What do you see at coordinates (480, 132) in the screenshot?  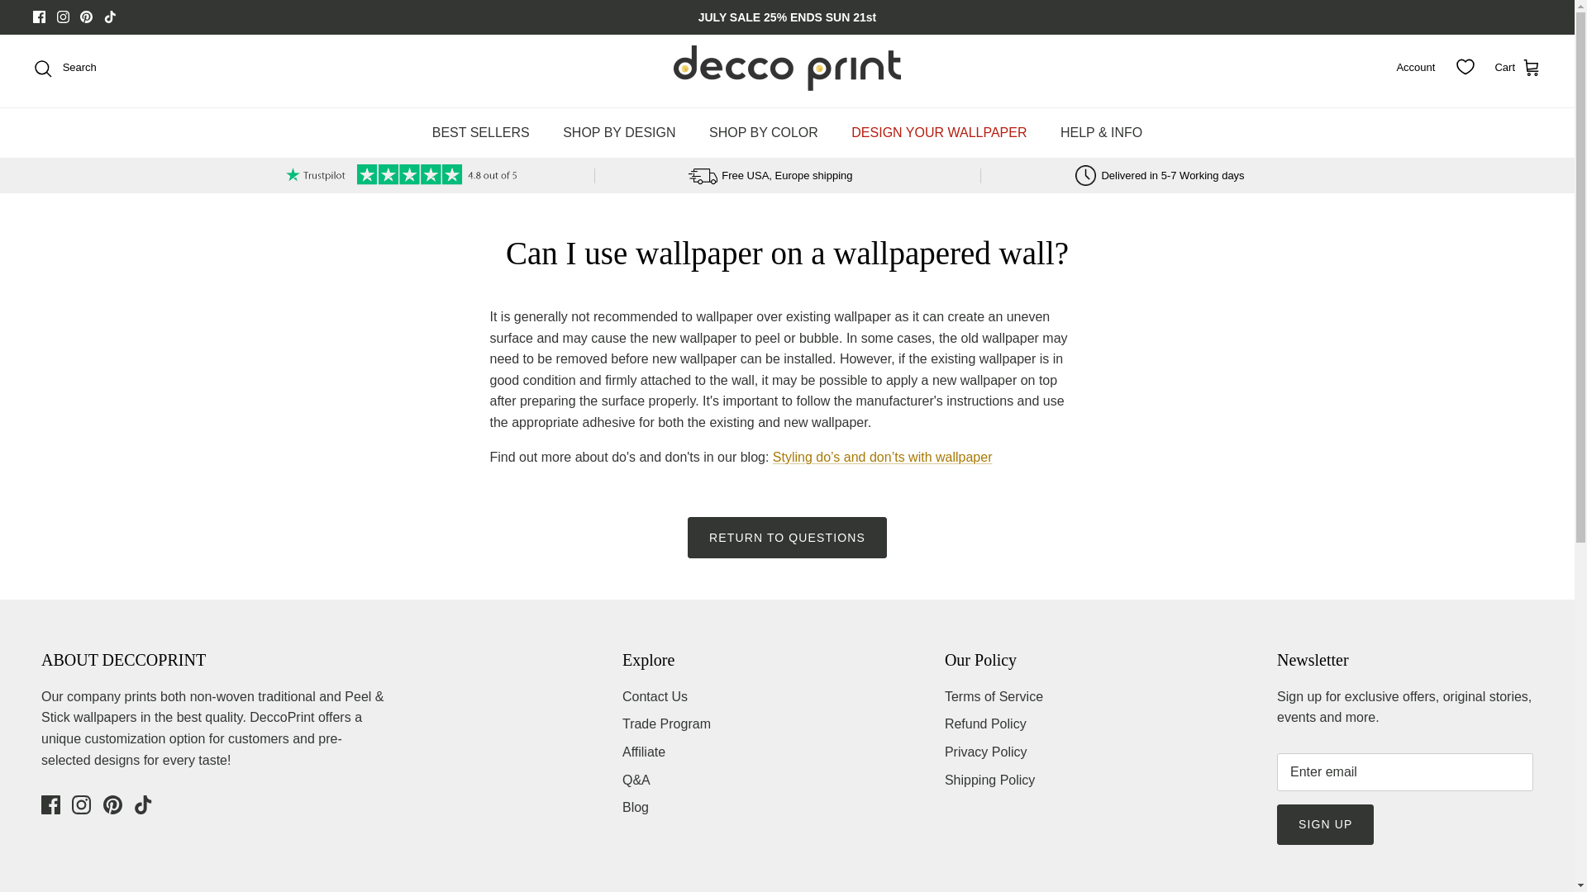 I see `BEST SELLERS` at bounding box center [480, 132].